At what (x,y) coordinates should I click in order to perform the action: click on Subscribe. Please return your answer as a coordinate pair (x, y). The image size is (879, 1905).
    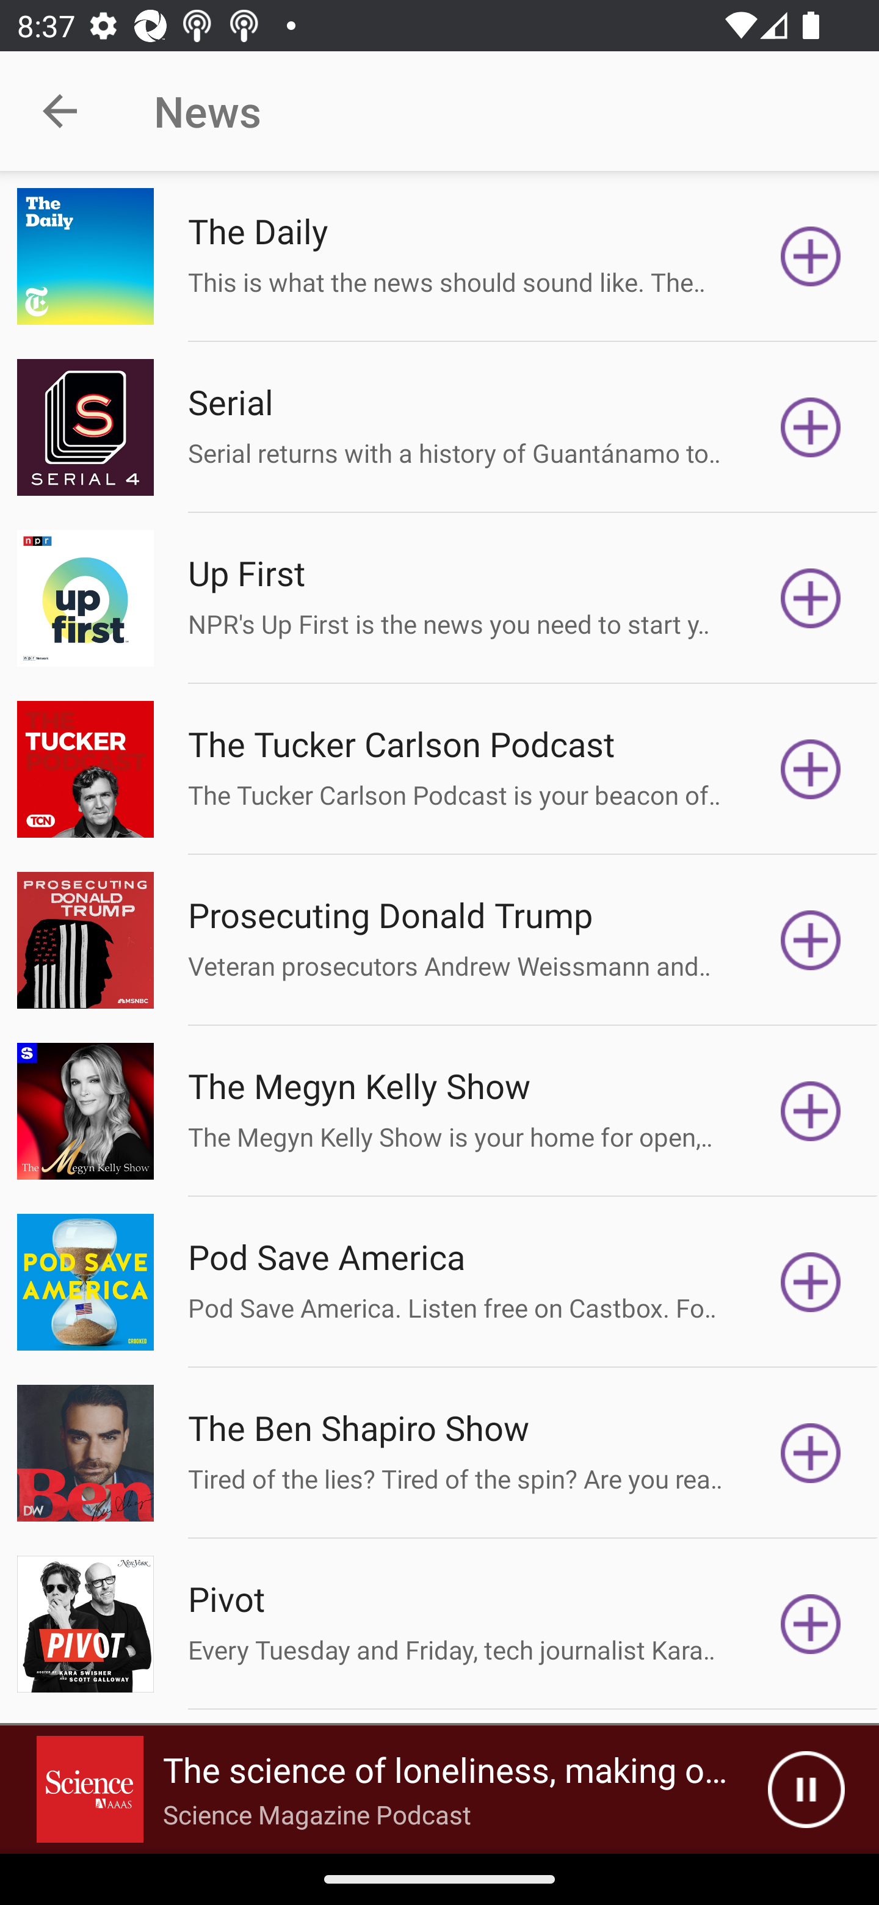
    Looking at the image, I should click on (811, 940).